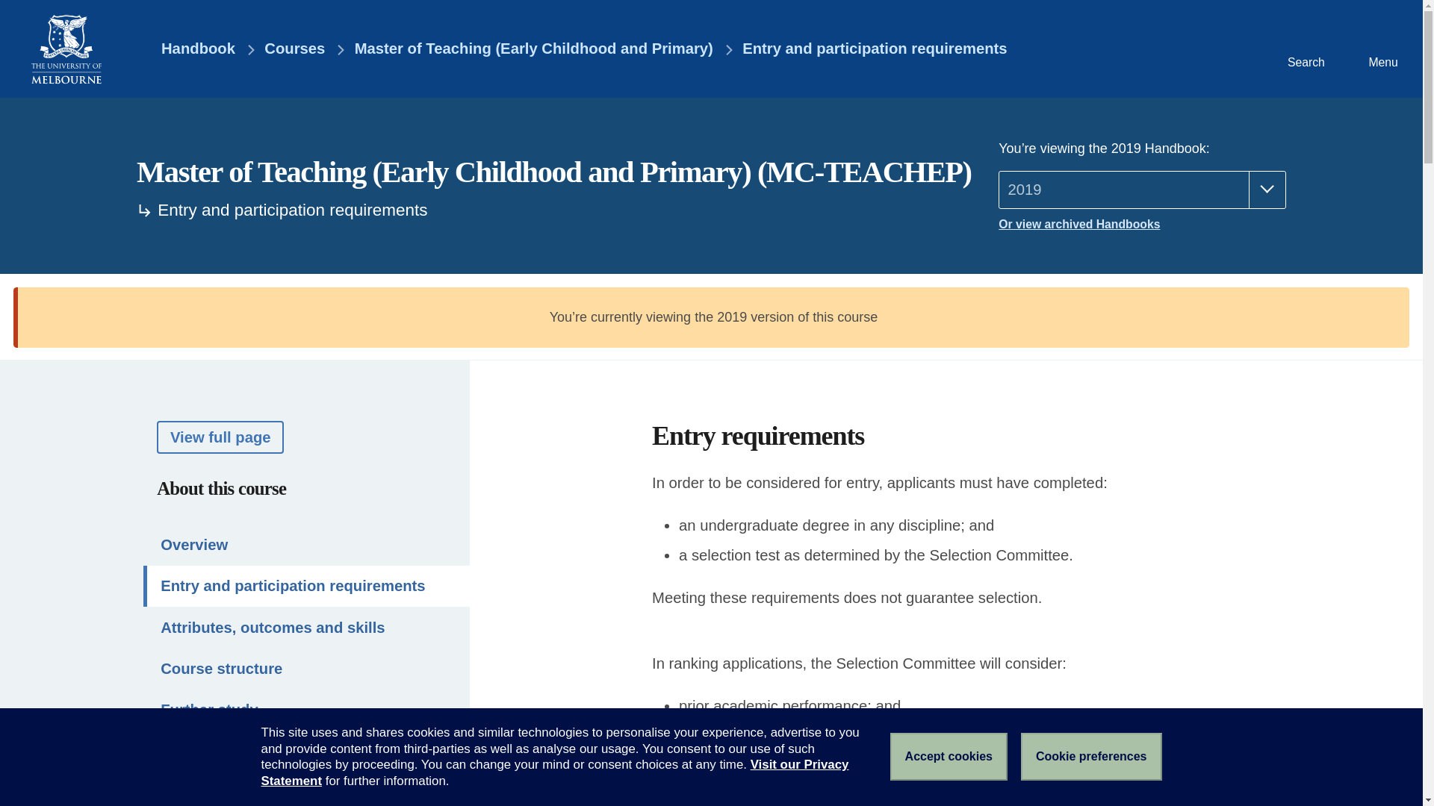 Image resolution: width=1434 pixels, height=806 pixels. Describe the element at coordinates (874, 49) in the screenshot. I see `Entry and participation requirements` at that location.